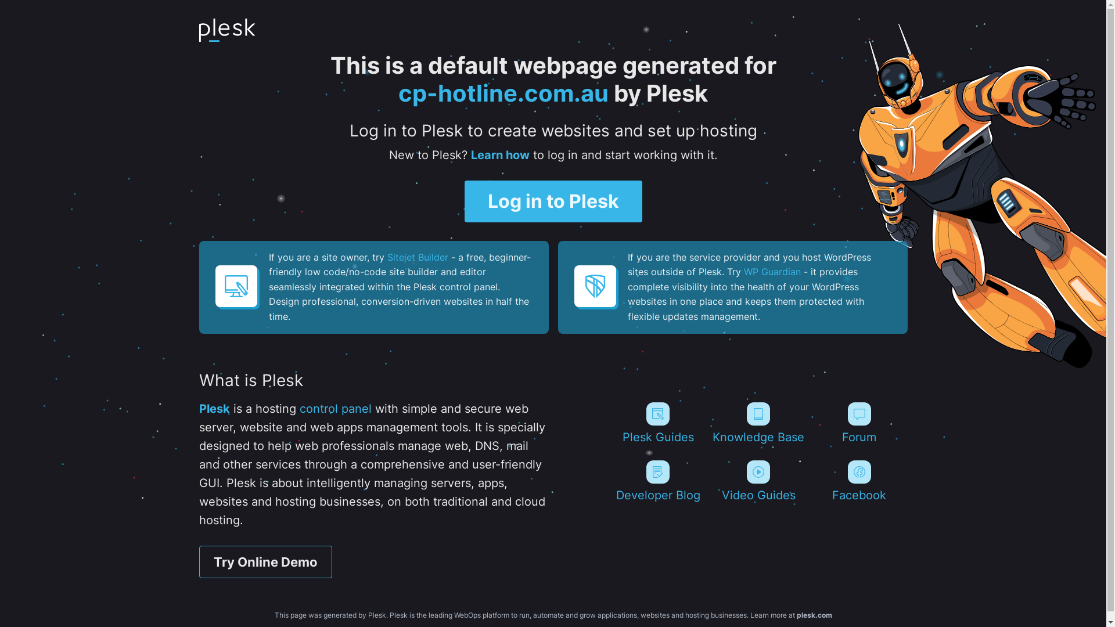 This screenshot has height=627, width=1115. What do you see at coordinates (499, 155) in the screenshot?
I see `Learn how` at bounding box center [499, 155].